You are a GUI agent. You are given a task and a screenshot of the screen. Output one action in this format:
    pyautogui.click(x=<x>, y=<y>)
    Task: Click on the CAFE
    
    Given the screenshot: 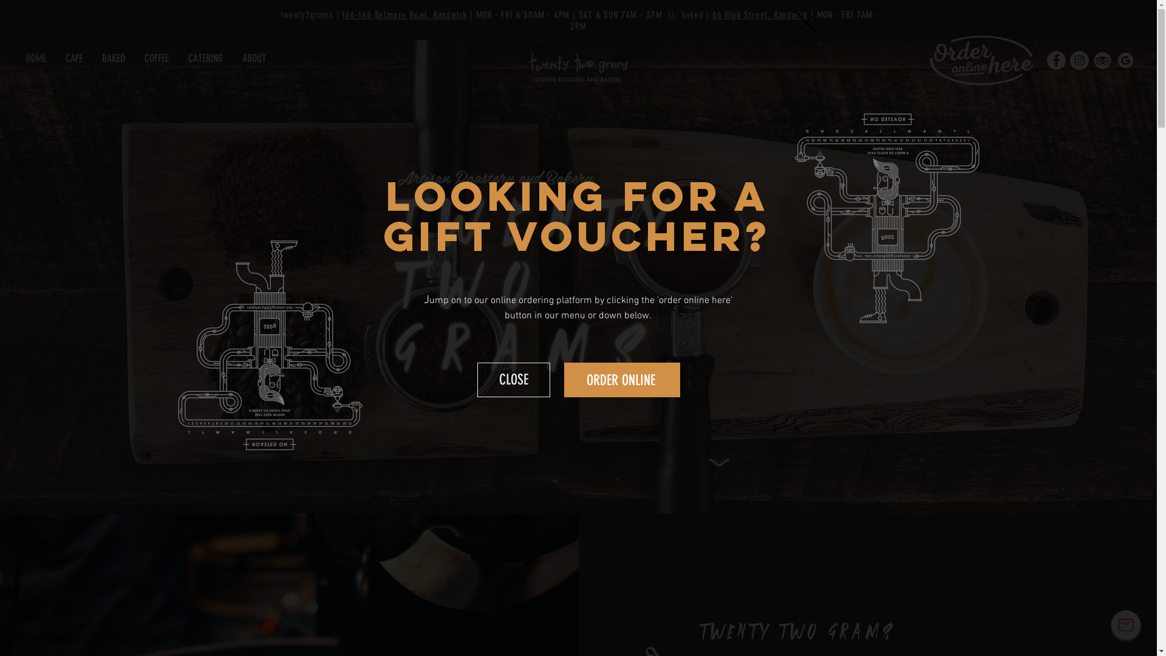 What is the action you would take?
    pyautogui.click(x=74, y=58)
    